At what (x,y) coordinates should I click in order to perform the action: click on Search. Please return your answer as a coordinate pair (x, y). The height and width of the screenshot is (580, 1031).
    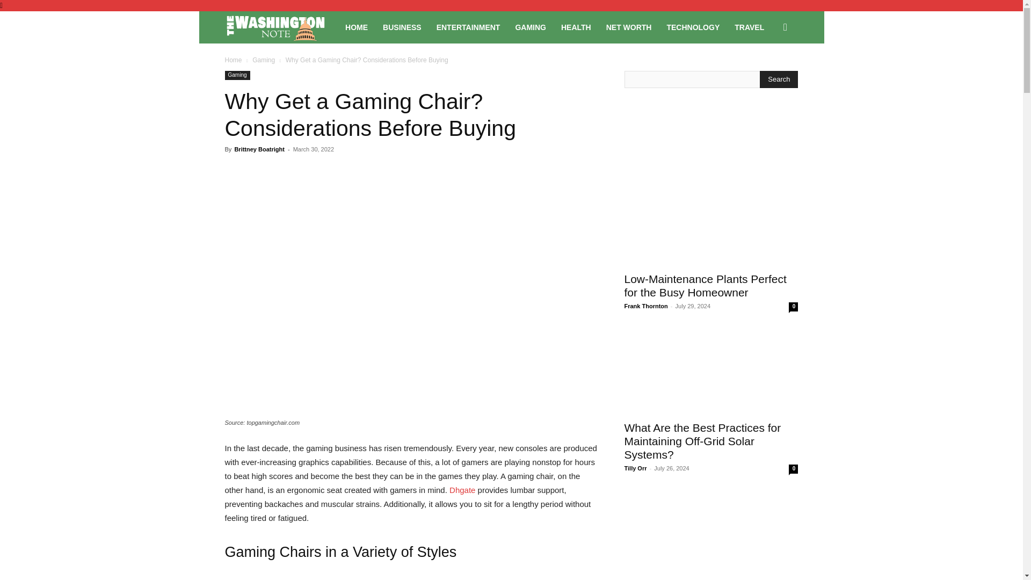
    Looking at the image, I should click on (779, 79).